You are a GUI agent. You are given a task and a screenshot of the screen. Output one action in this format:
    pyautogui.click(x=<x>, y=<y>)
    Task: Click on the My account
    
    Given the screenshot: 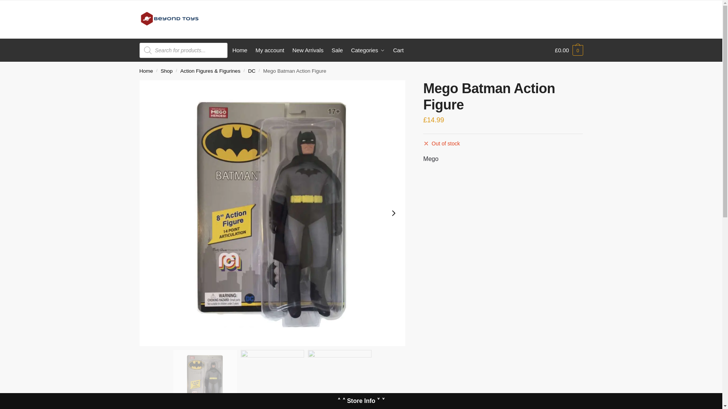 What is the action you would take?
    pyautogui.click(x=270, y=50)
    